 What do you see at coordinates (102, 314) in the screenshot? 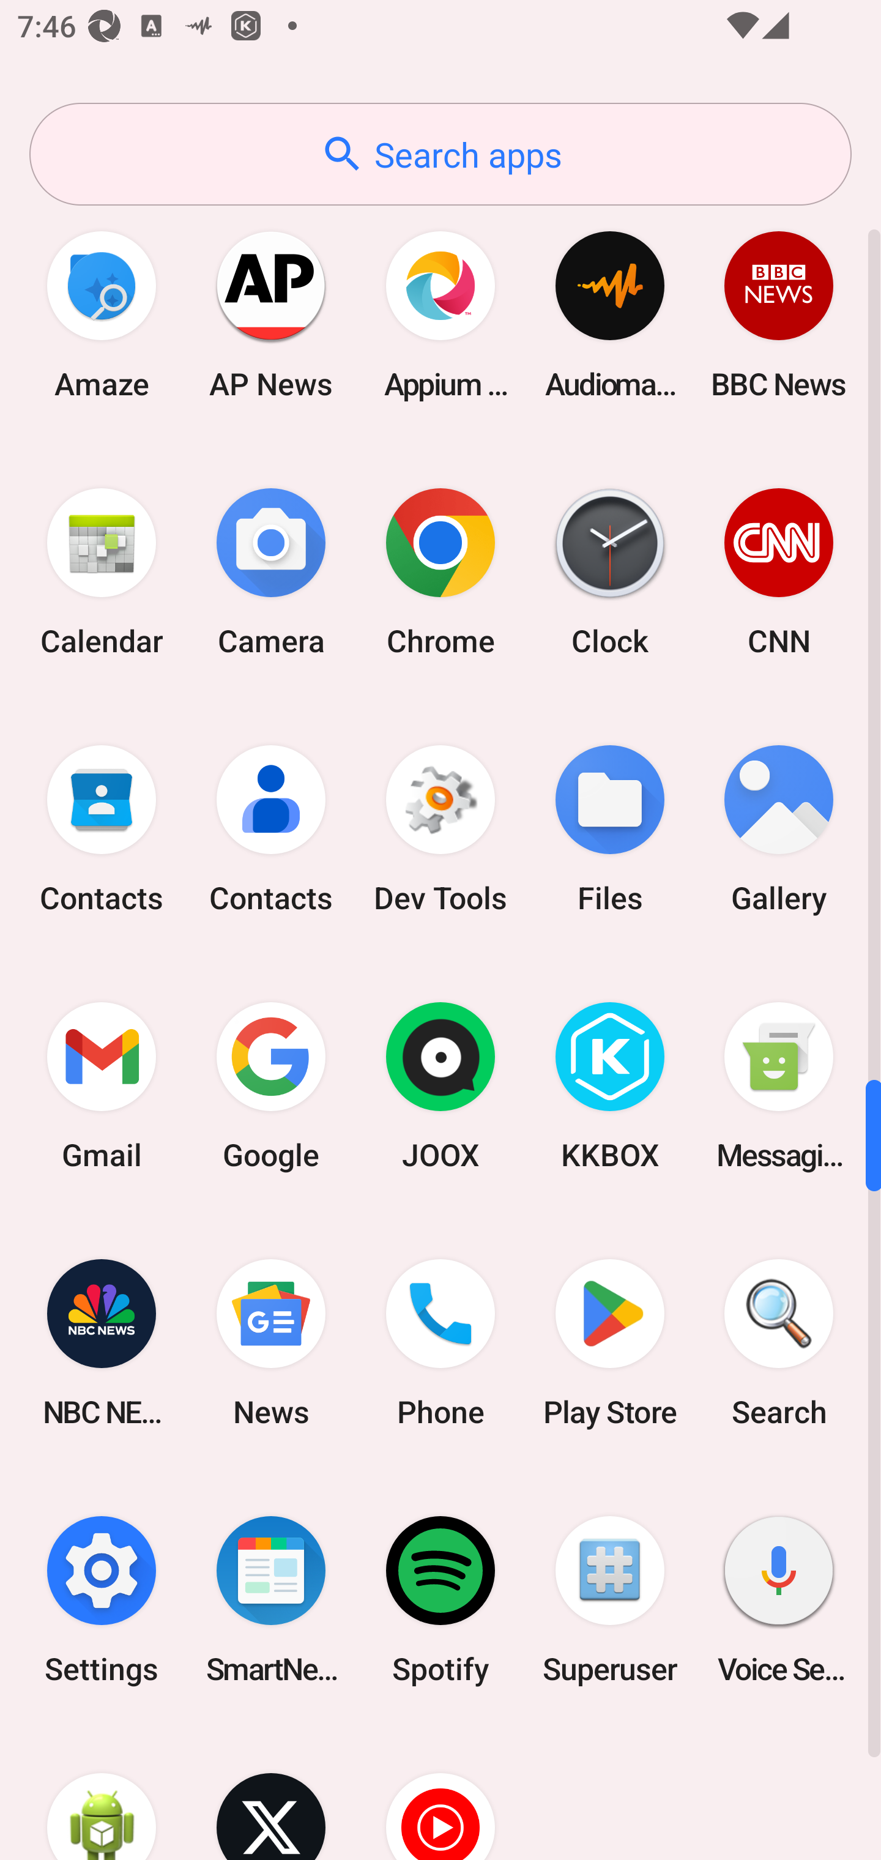
I see `Amaze` at bounding box center [102, 314].